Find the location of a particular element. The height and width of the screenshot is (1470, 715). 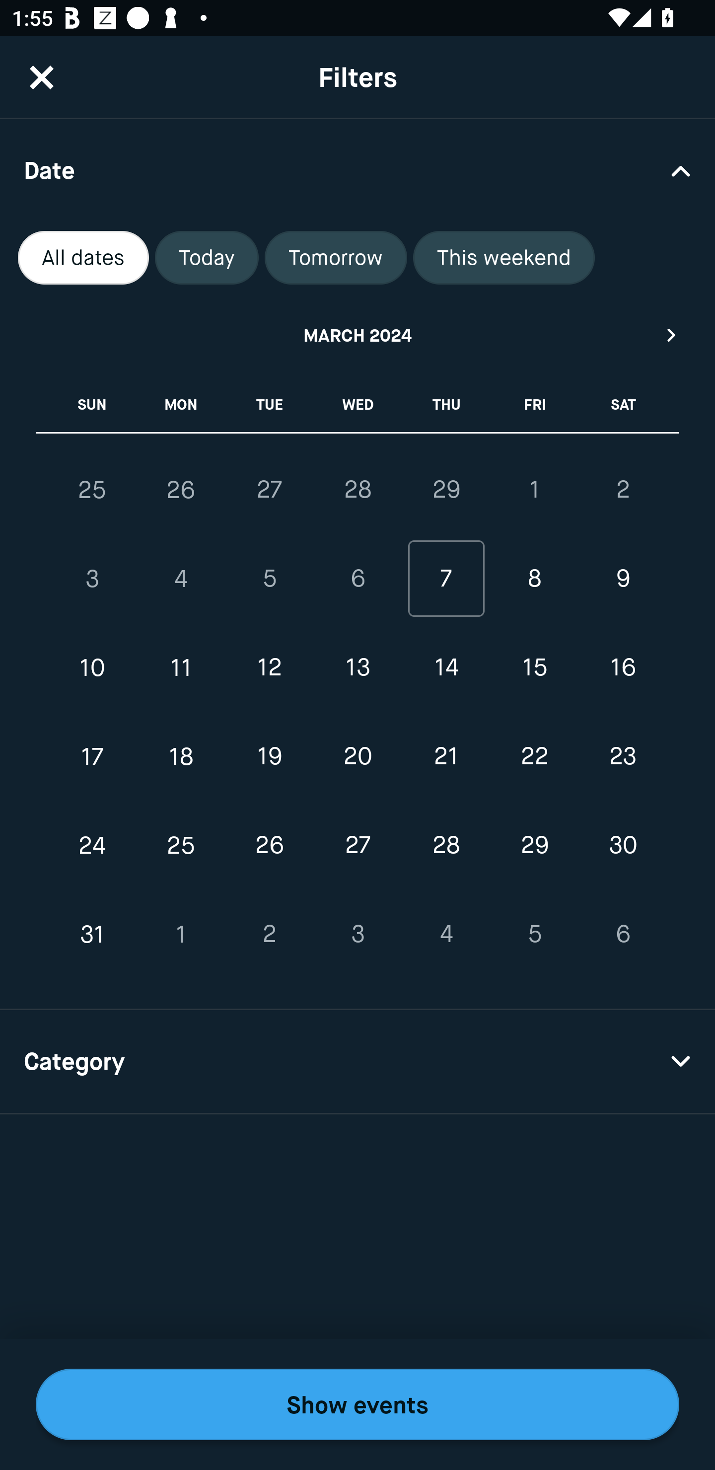

5 is located at coordinates (269, 579).